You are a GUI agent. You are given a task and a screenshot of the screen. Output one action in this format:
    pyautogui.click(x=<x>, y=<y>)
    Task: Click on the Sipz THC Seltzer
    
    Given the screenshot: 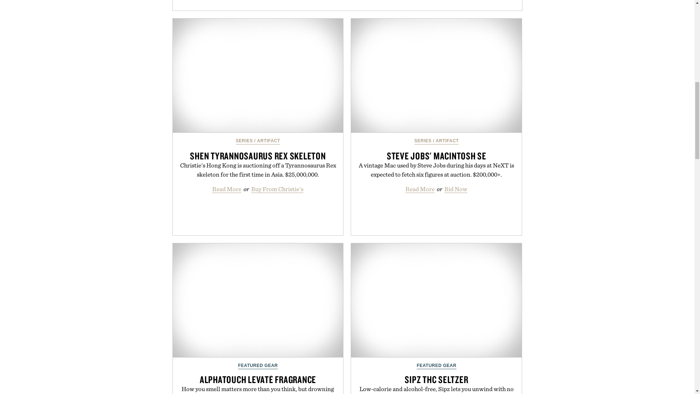 What is the action you would take?
    pyautogui.click(x=436, y=300)
    